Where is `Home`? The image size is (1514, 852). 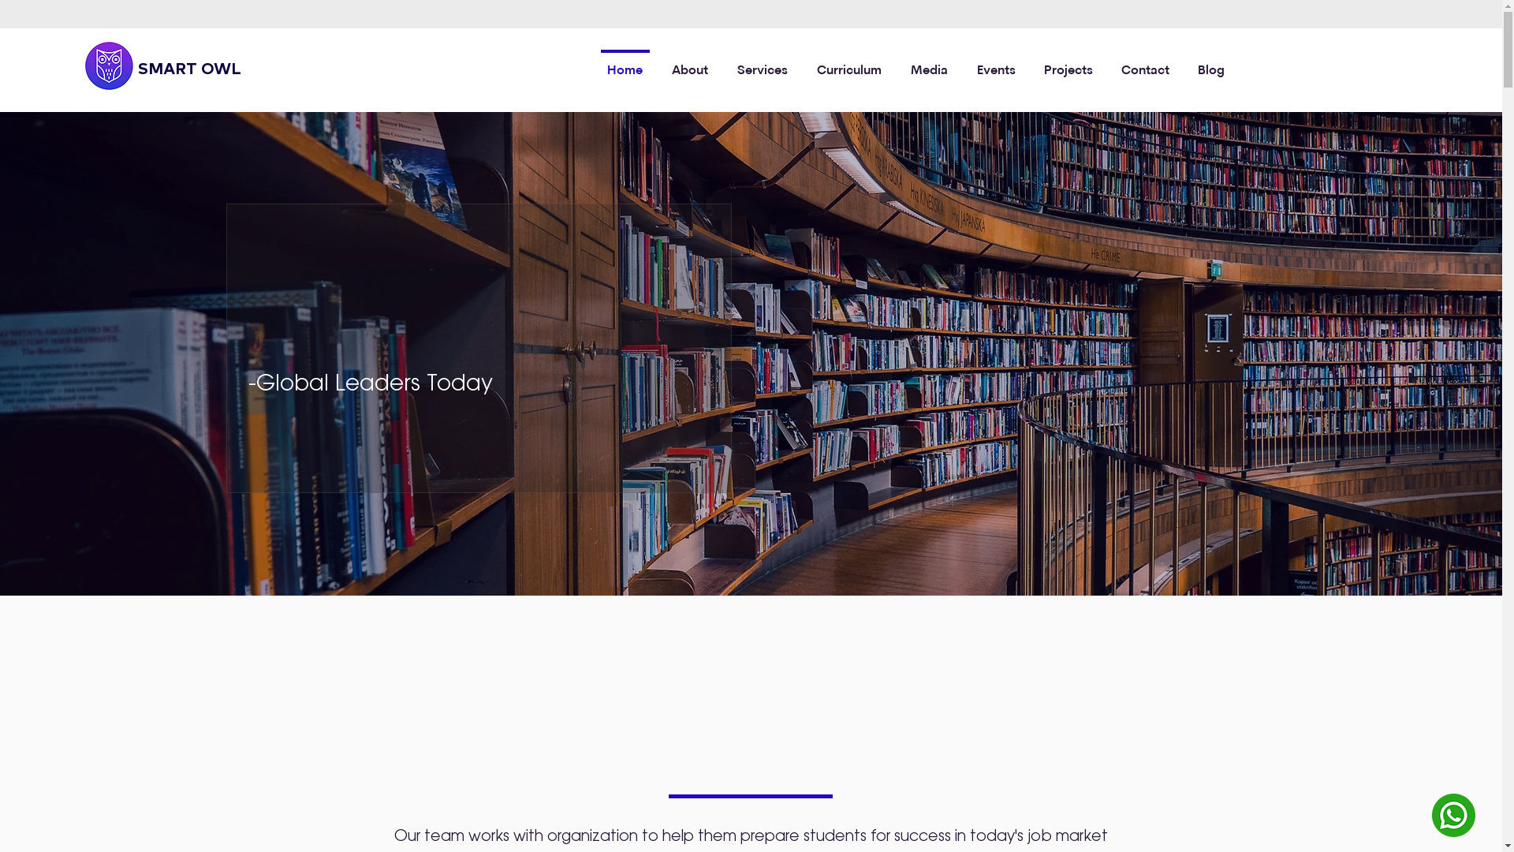 Home is located at coordinates (625, 65).